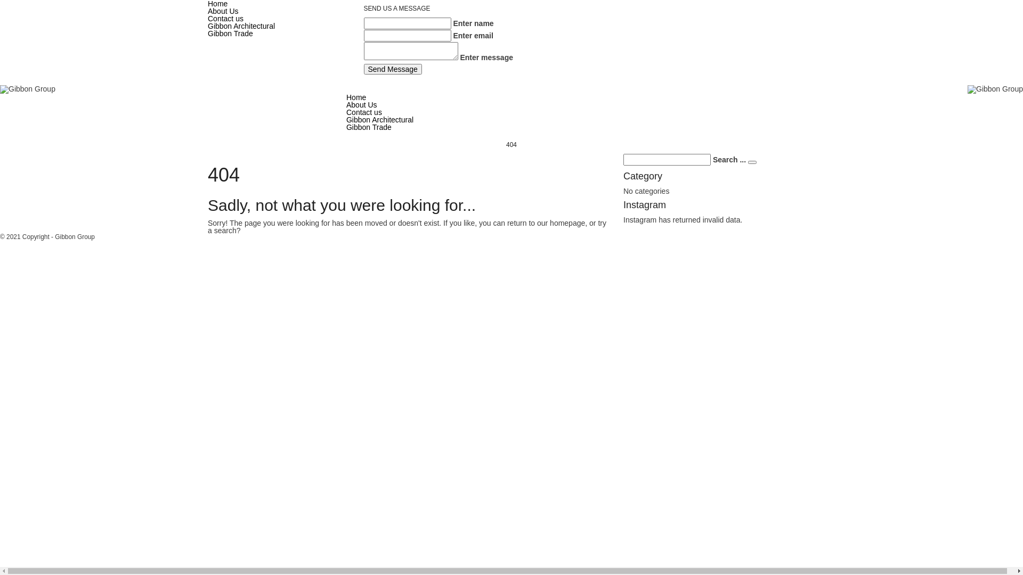  What do you see at coordinates (241, 26) in the screenshot?
I see `Gibbon Architectural` at bounding box center [241, 26].